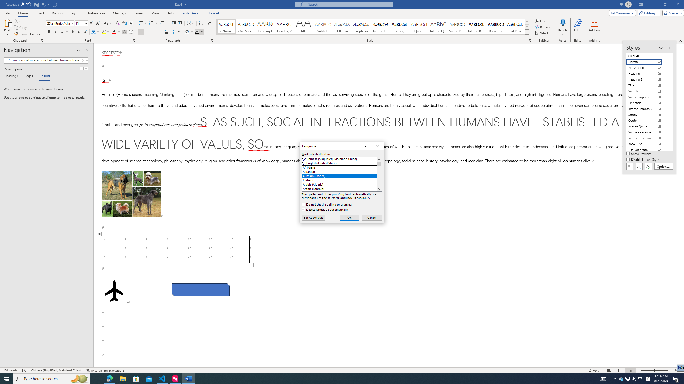  What do you see at coordinates (527, 32) in the screenshot?
I see `Styles` at bounding box center [527, 32].